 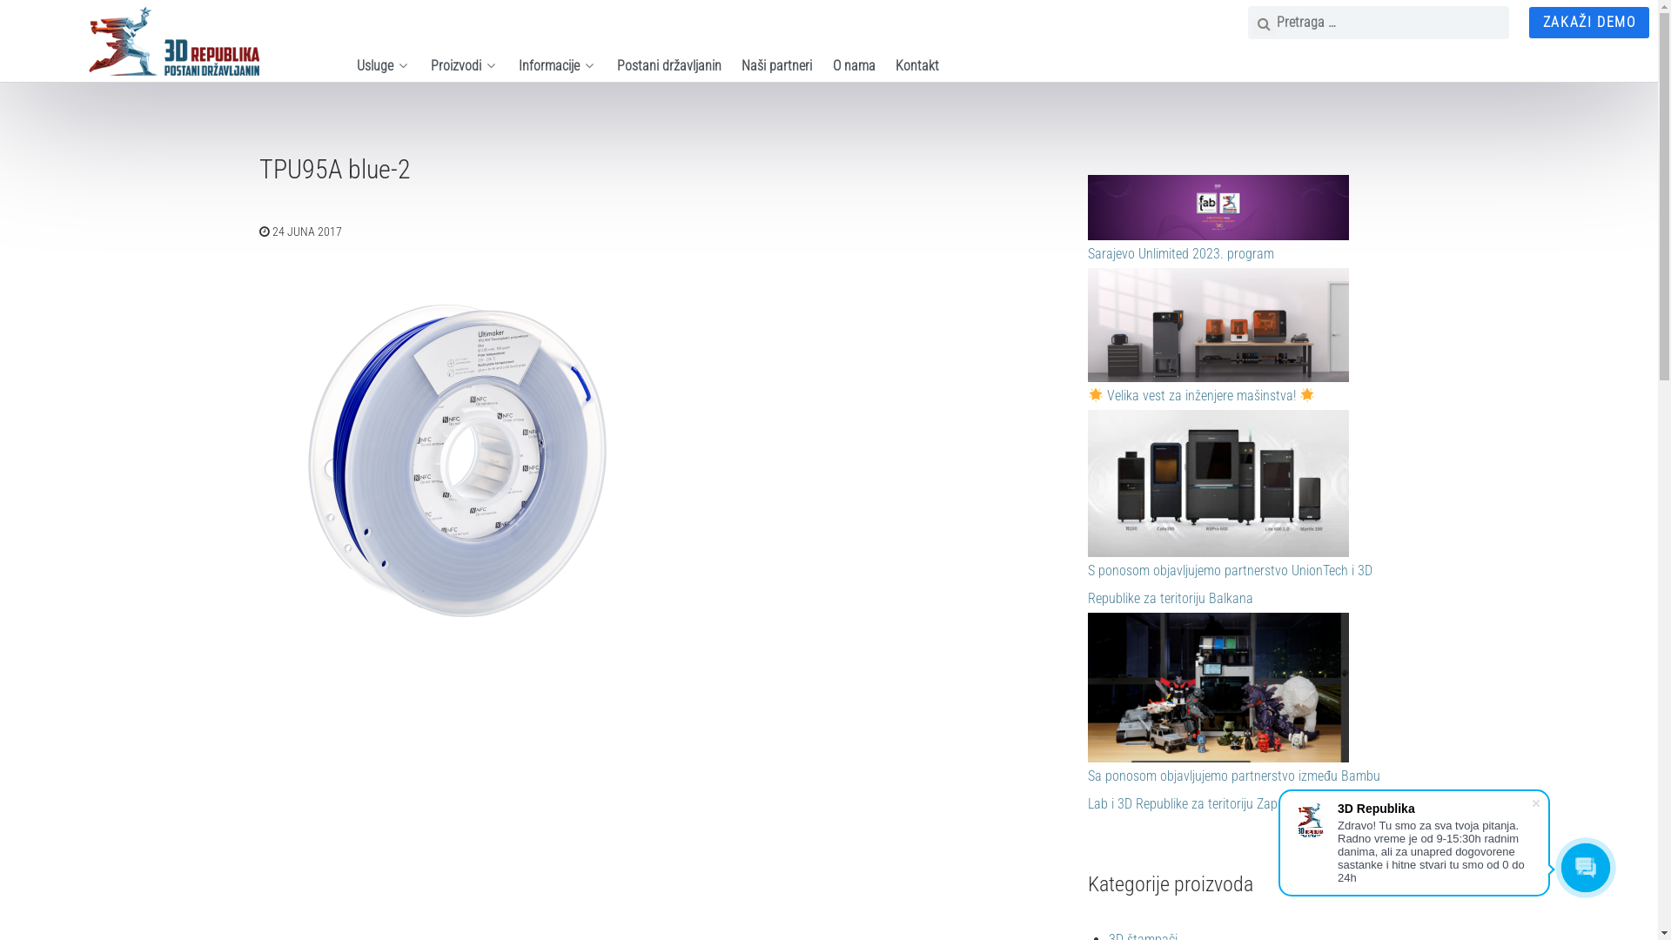 I want to click on Informacije, so click(x=558, y=67).